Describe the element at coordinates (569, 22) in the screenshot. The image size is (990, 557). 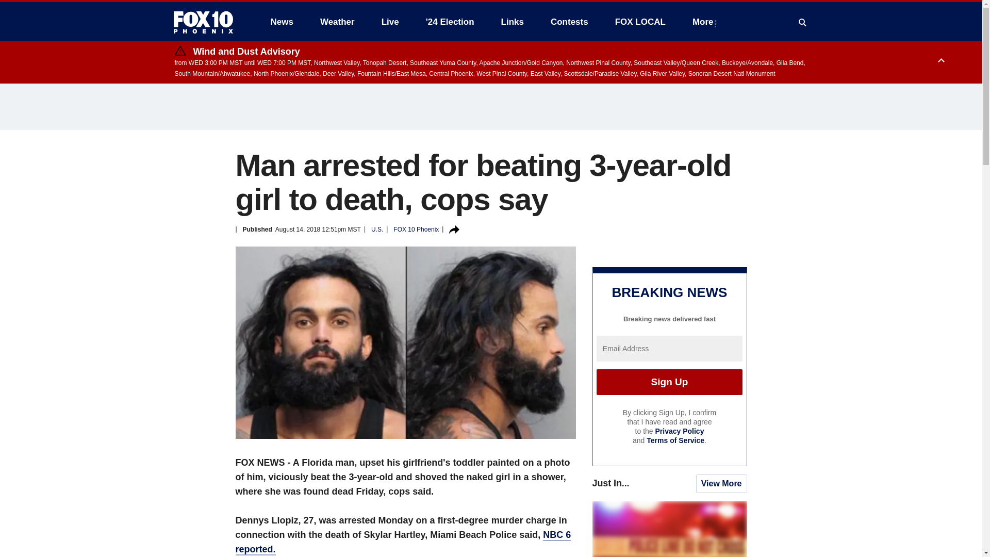
I see `Contests` at that location.